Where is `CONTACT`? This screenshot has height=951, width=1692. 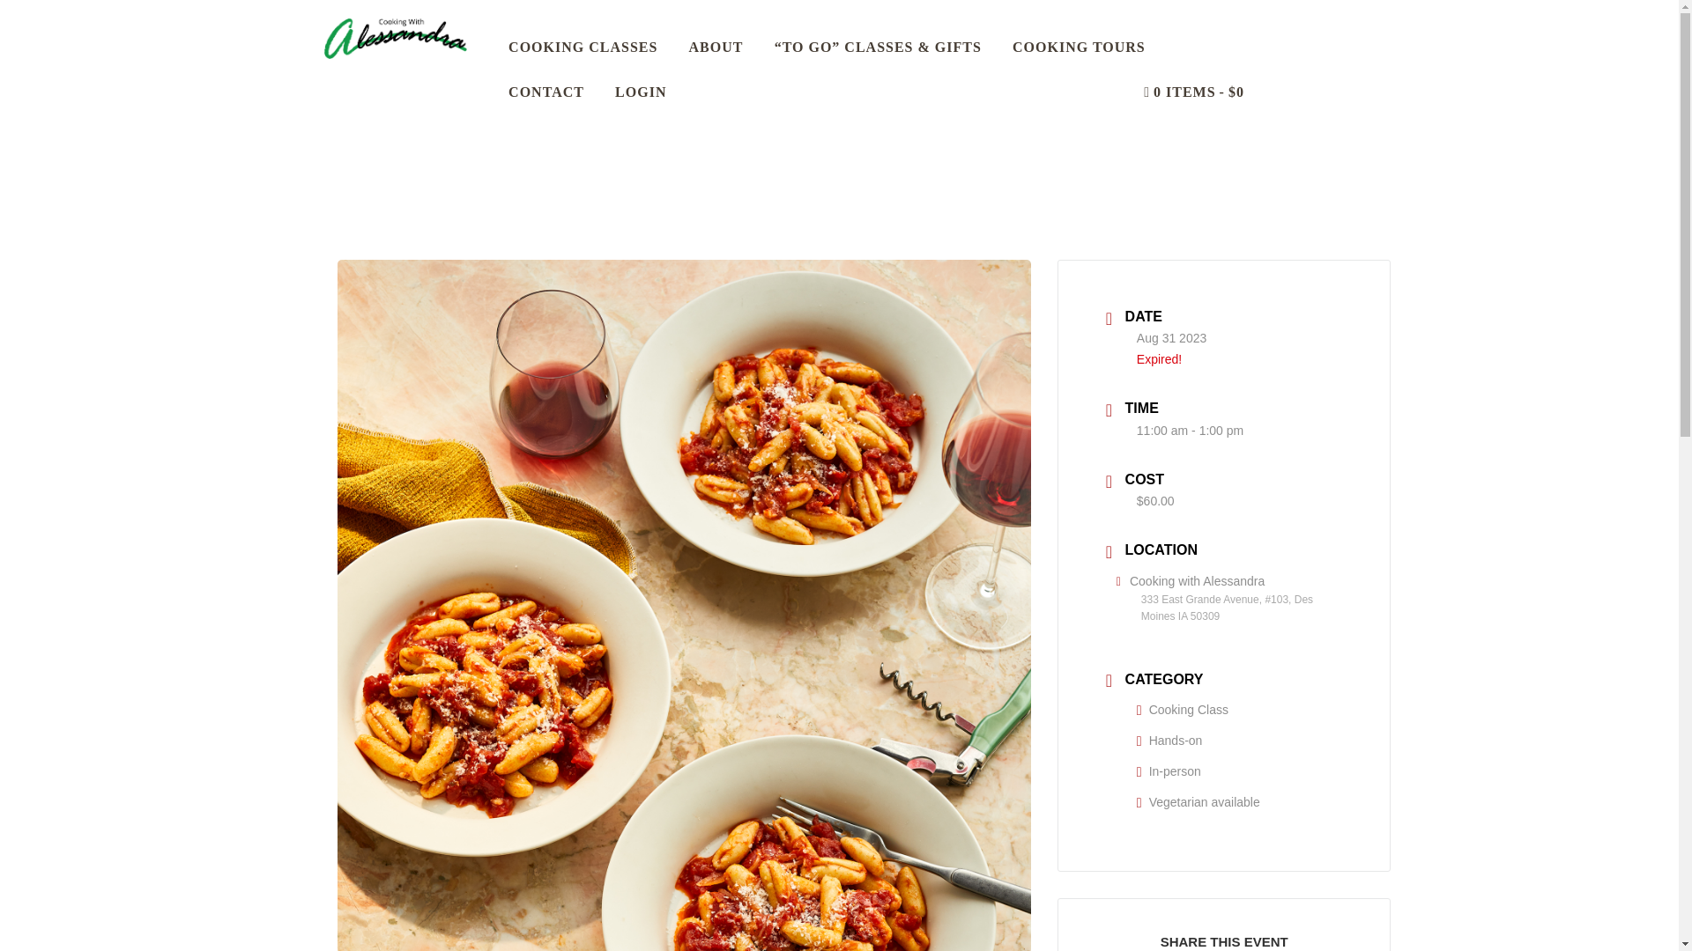 CONTACT is located at coordinates (546, 92).